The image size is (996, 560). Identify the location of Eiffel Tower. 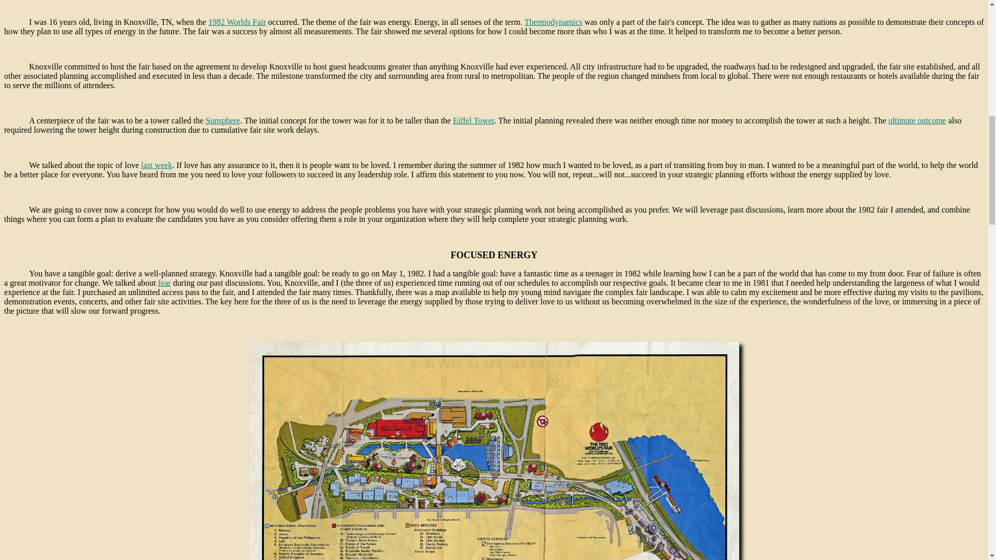
(473, 120).